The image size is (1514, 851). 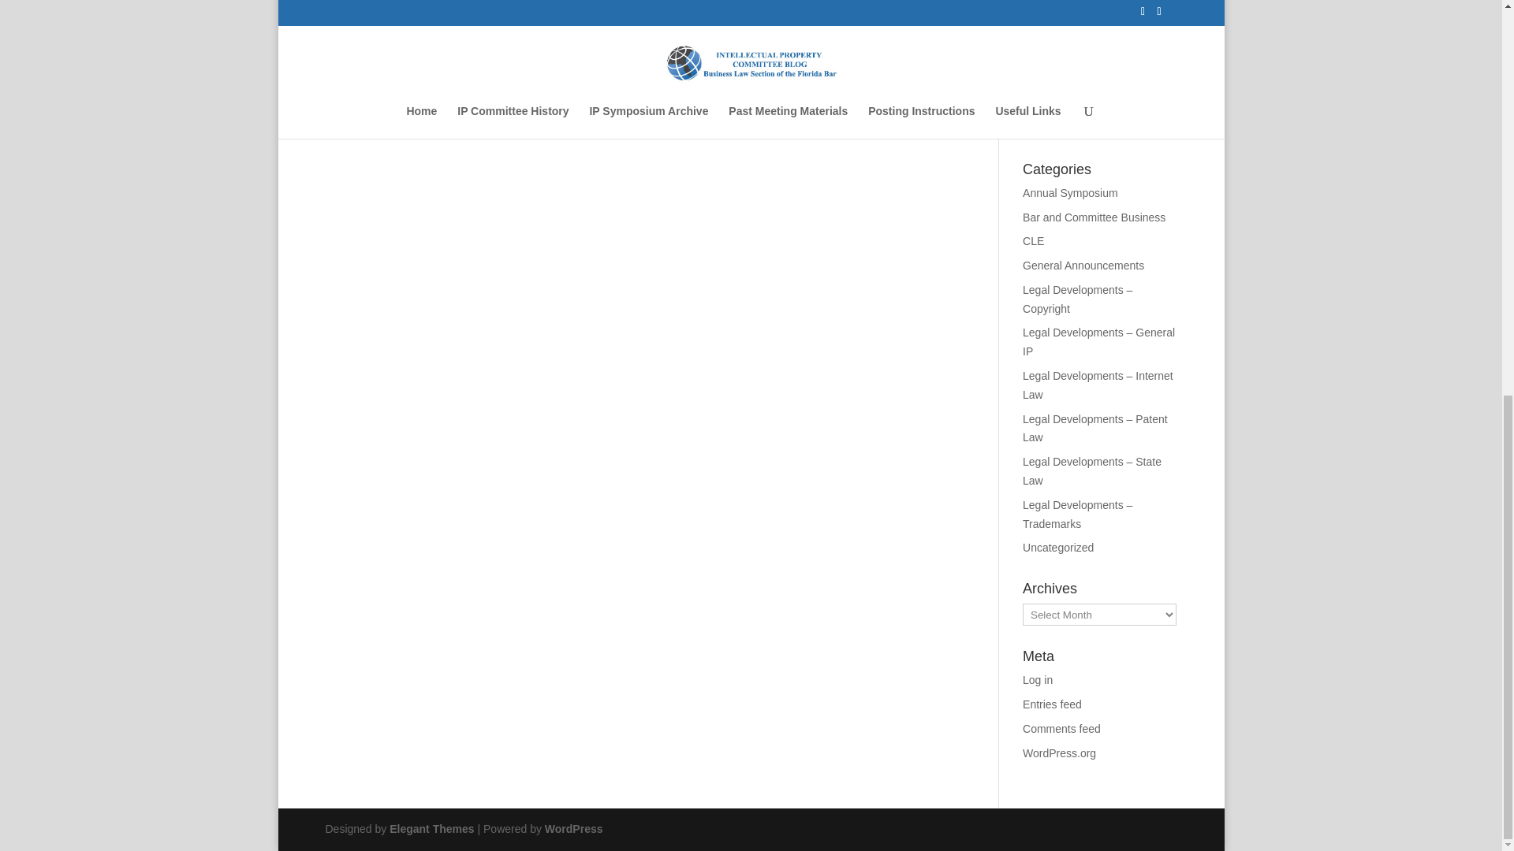 What do you see at coordinates (1071, 192) in the screenshot?
I see `Annual Symposium` at bounding box center [1071, 192].